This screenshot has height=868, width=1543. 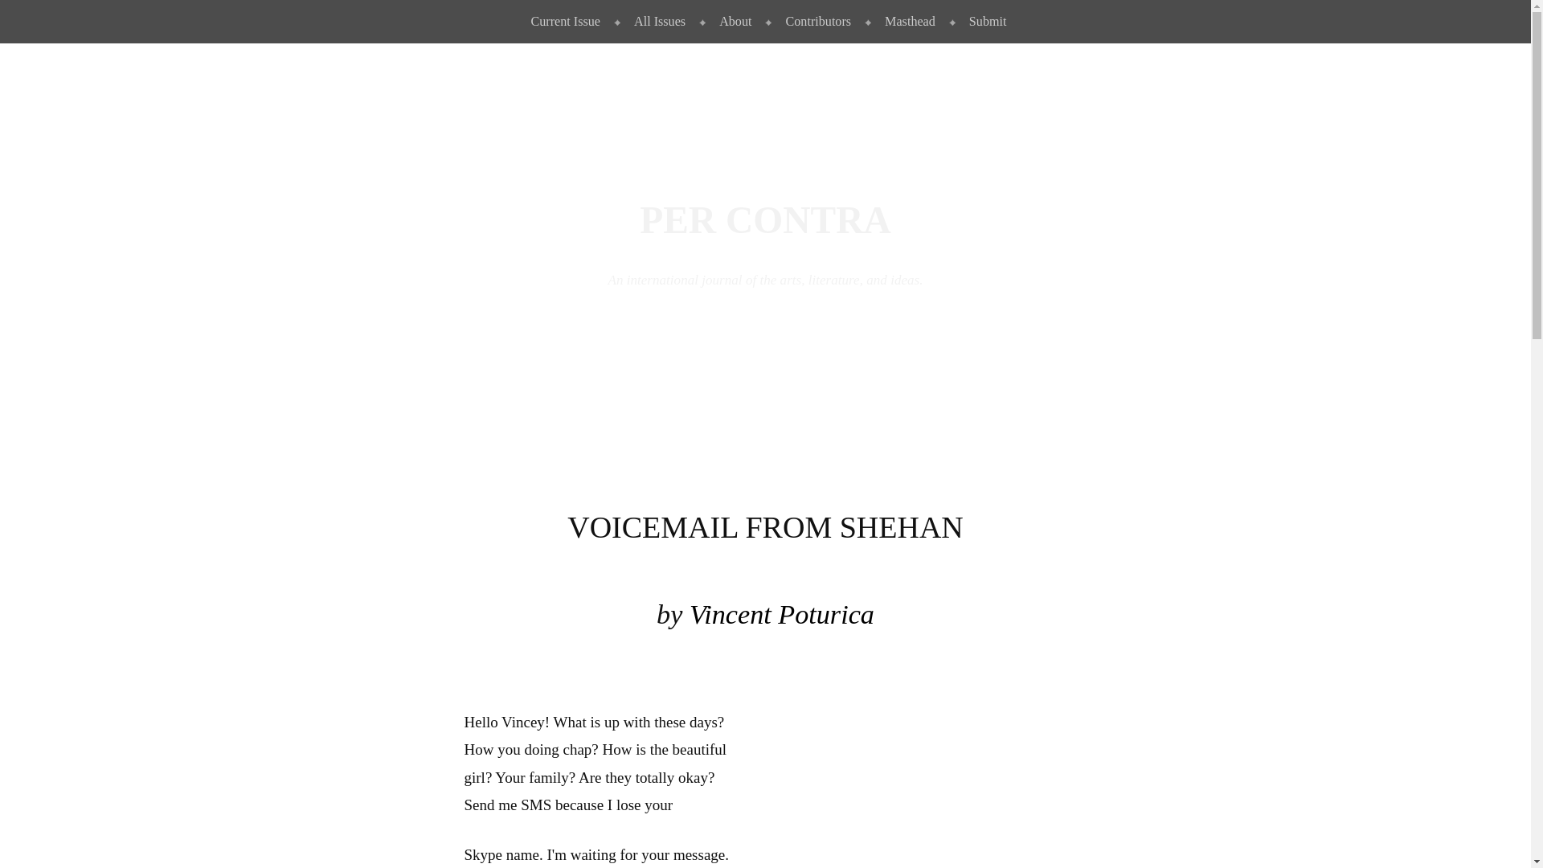 What do you see at coordinates (765, 220) in the screenshot?
I see `Per Contra` at bounding box center [765, 220].